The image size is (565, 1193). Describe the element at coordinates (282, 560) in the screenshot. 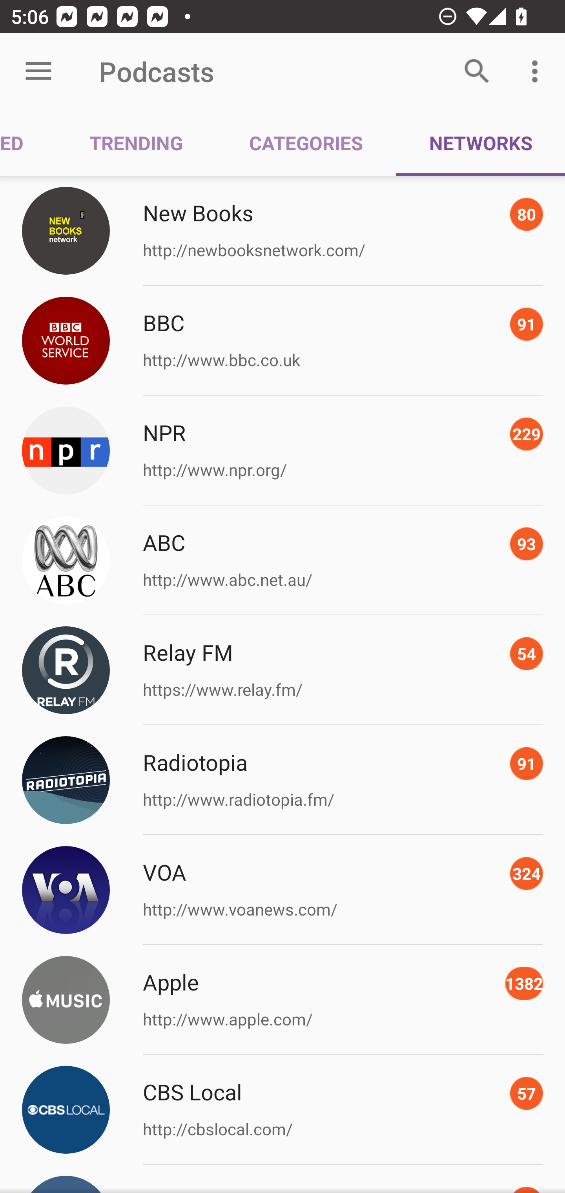

I see `Picture ABC 93 http://www.abc.net.au/` at that location.